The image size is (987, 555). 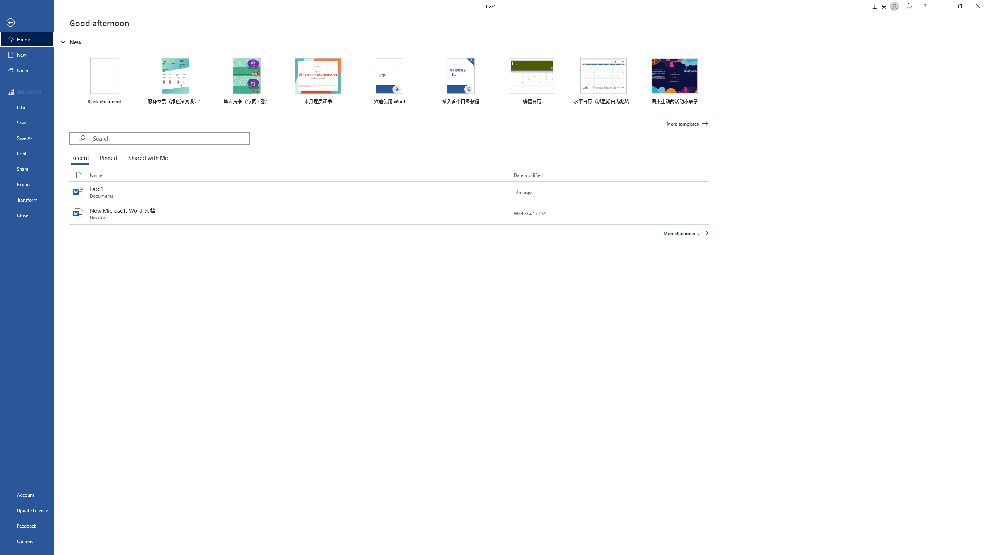 What do you see at coordinates (81, 158) in the screenshot?
I see `Recent` at bounding box center [81, 158].